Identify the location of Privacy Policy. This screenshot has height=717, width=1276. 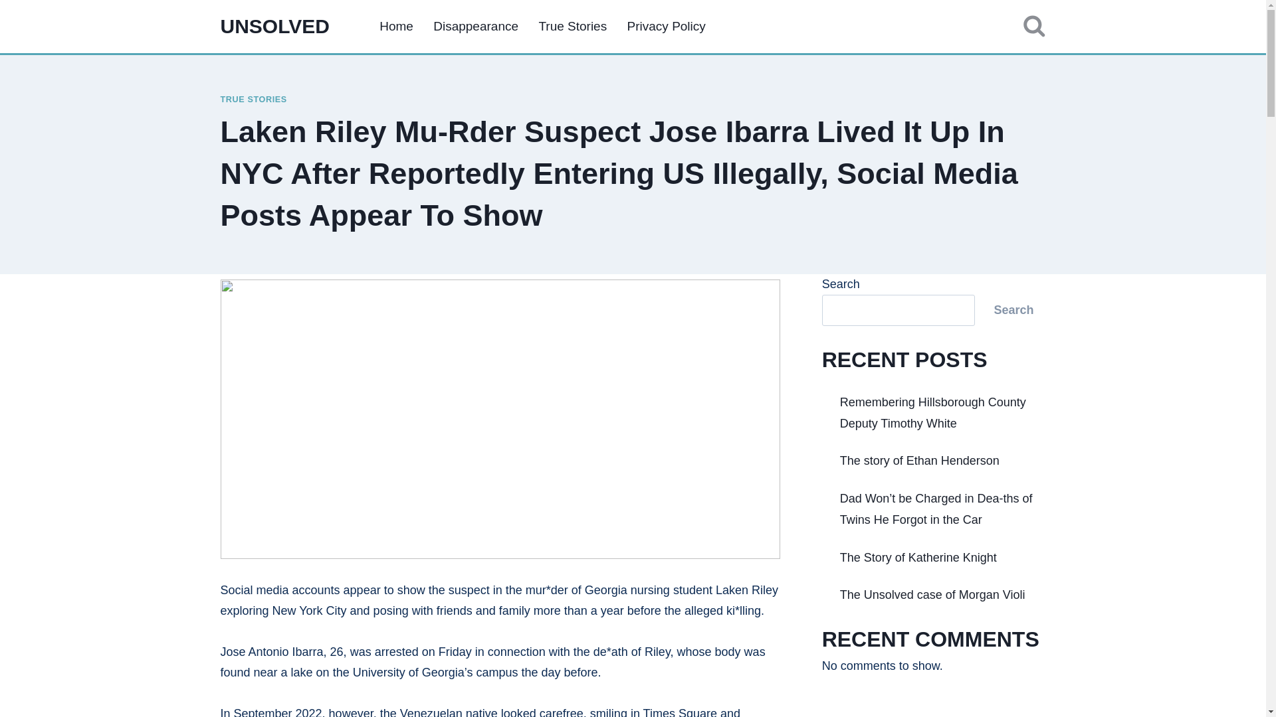
(666, 25).